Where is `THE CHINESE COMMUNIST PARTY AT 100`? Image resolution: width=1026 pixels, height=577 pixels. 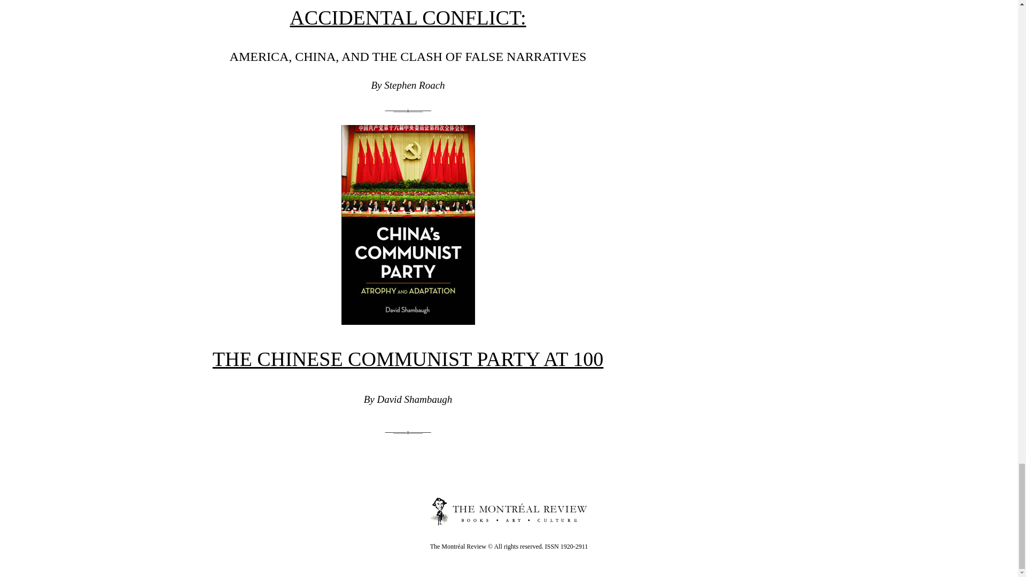 THE CHINESE COMMUNIST PARTY AT 100 is located at coordinates (407, 359).